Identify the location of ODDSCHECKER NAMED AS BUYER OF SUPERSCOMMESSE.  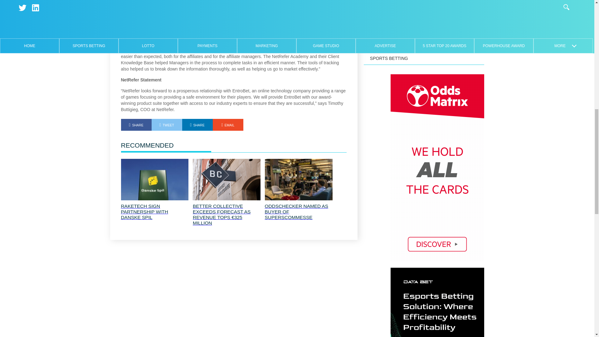
(298, 212).